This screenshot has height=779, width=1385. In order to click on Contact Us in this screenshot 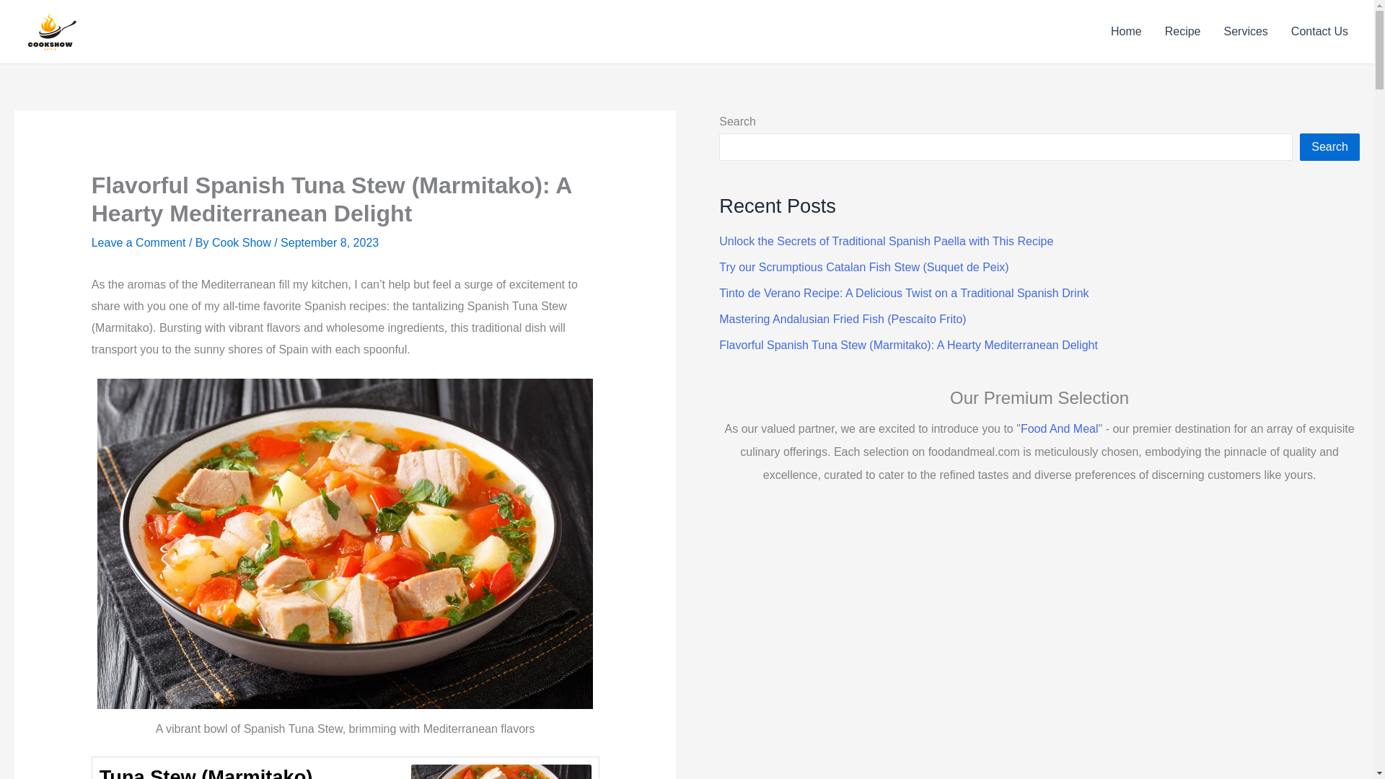, I will do `click(1320, 32)`.